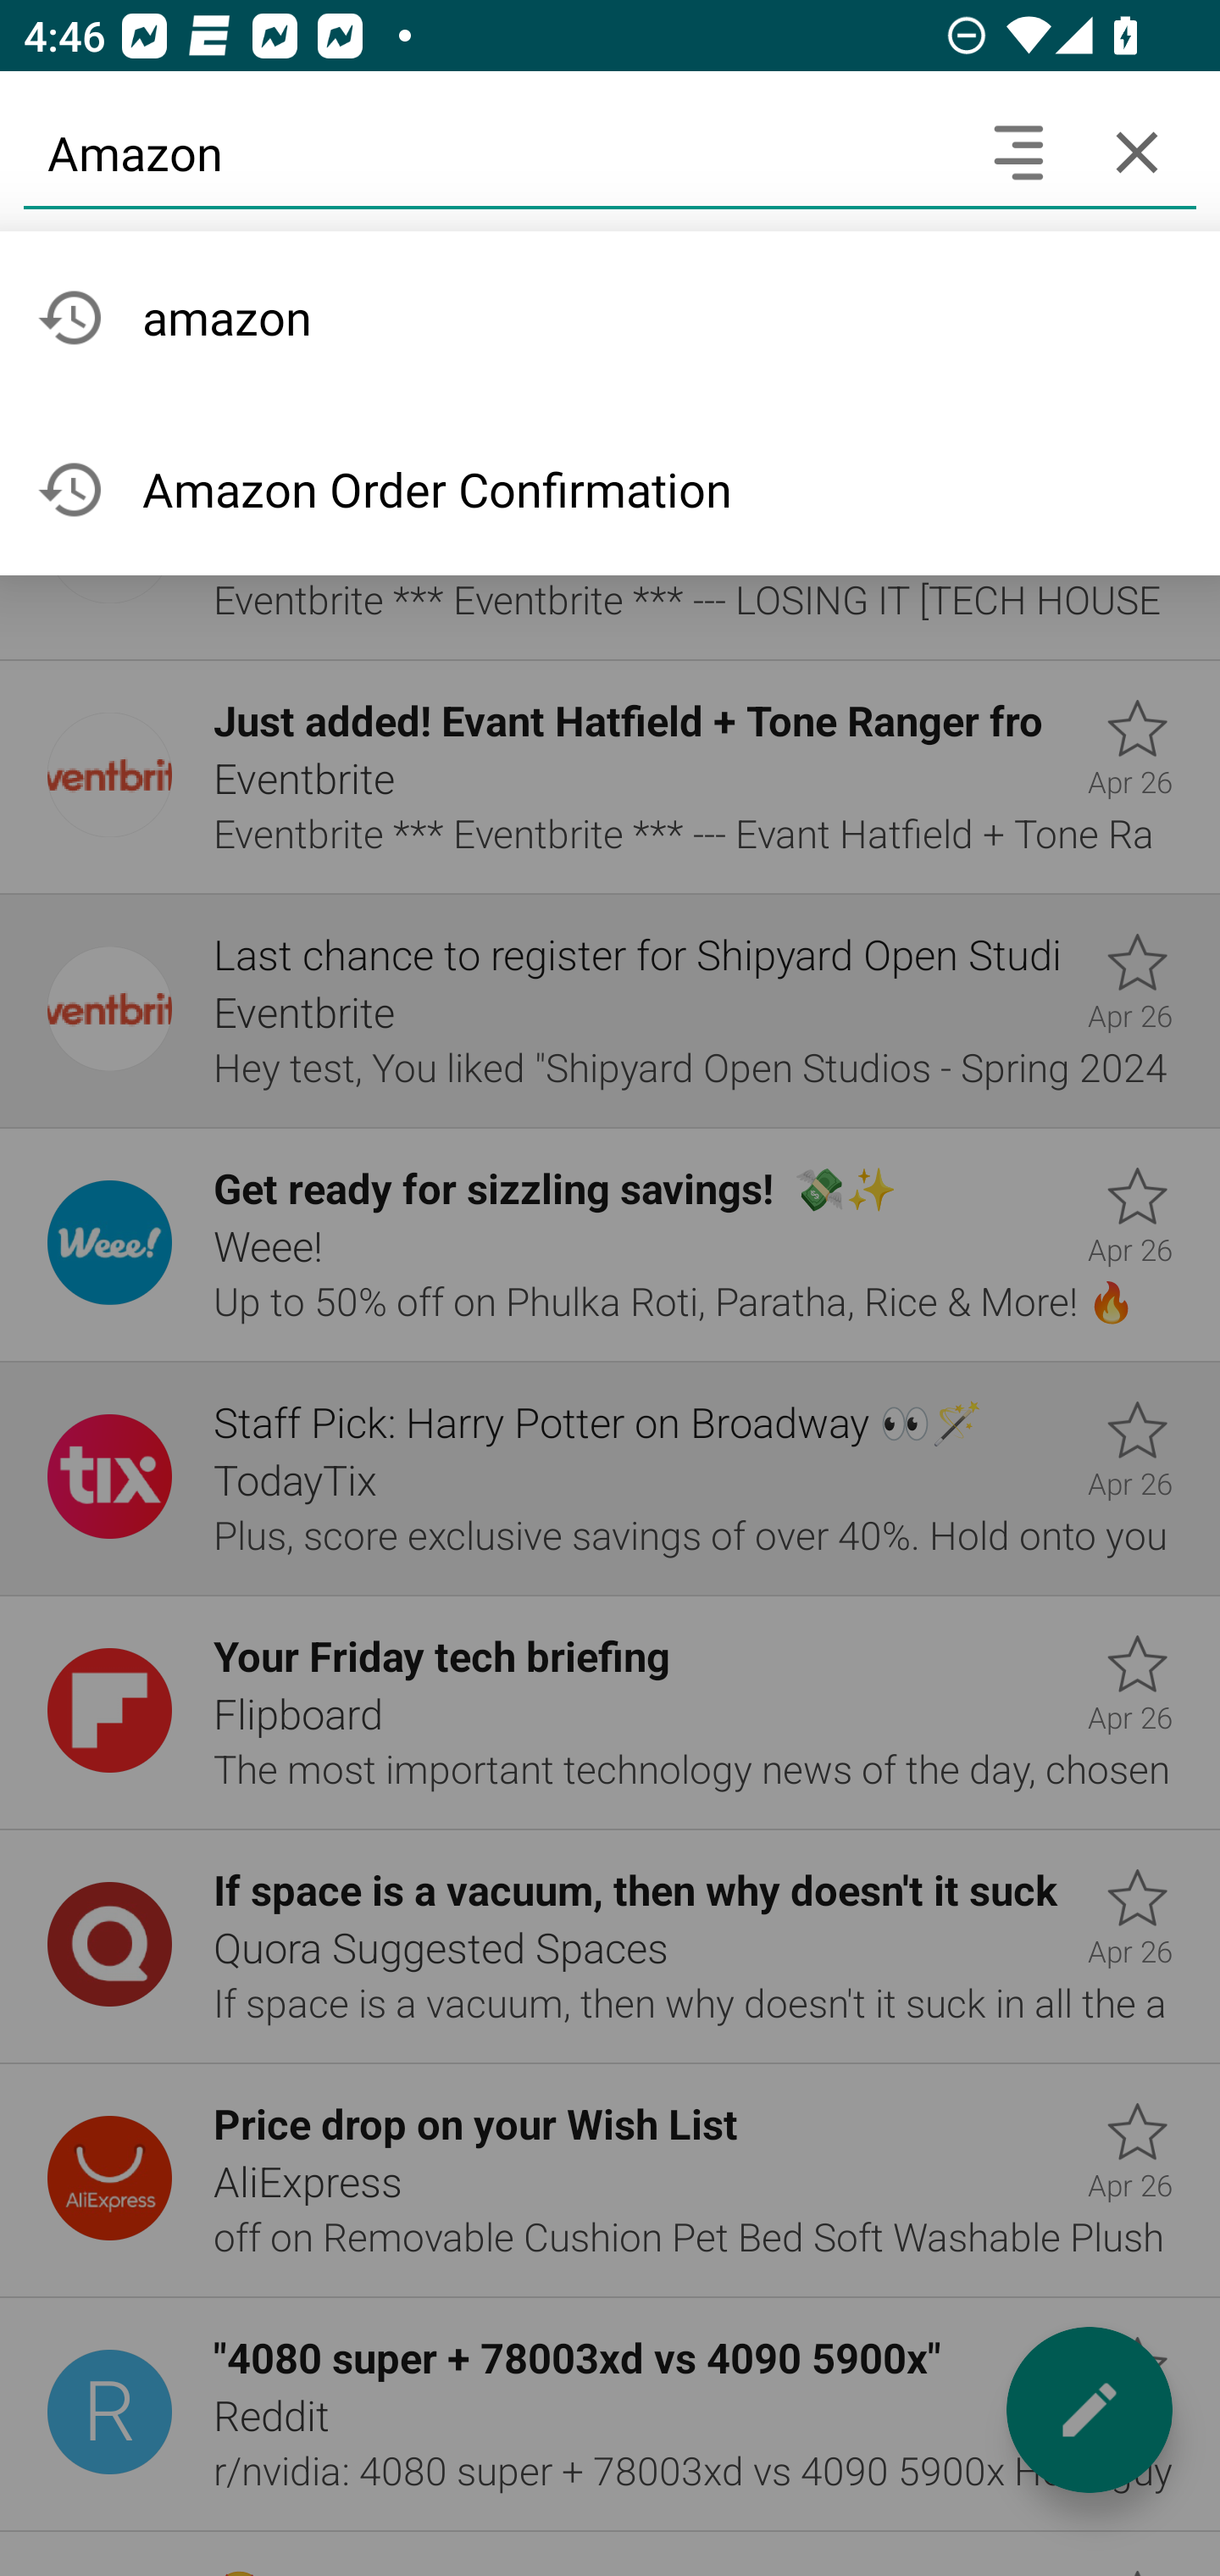 This screenshot has height=2576, width=1220. What do you see at coordinates (1018, 152) in the screenshot?
I see `Search headers and text` at bounding box center [1018, 152].